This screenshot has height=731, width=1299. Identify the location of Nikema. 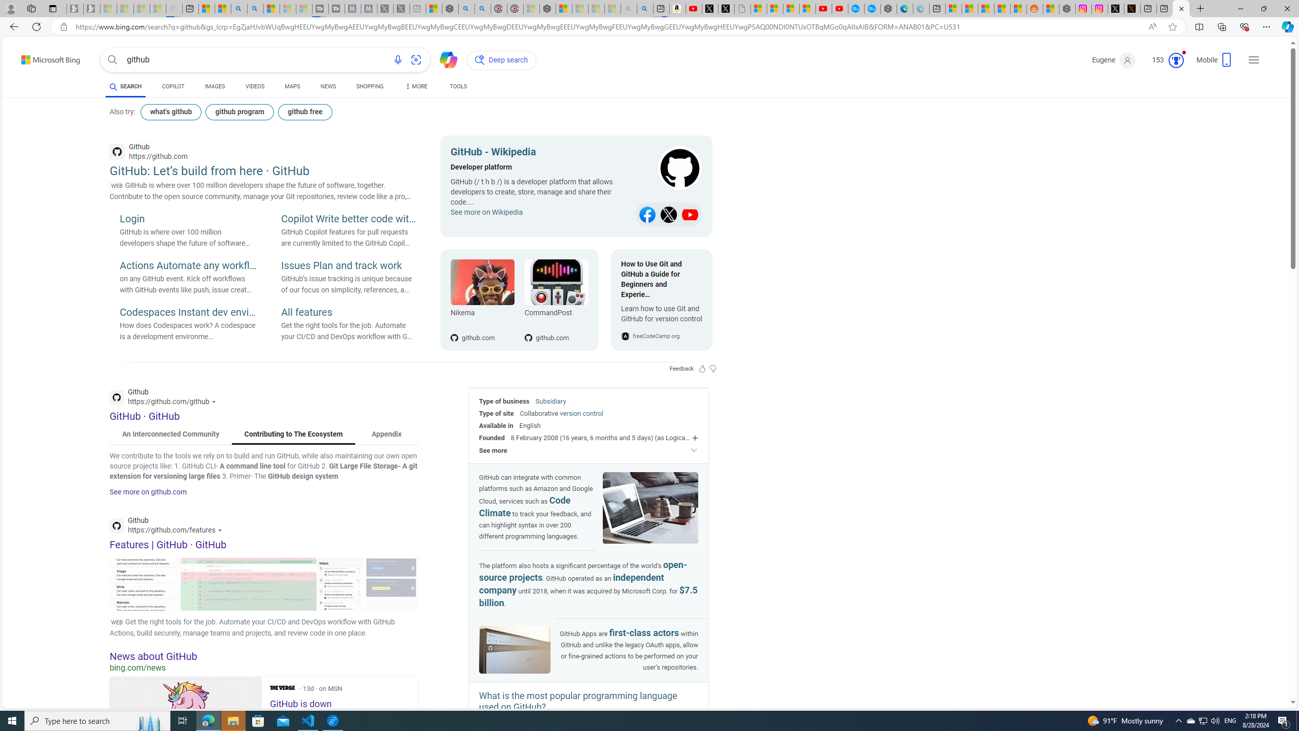
(482, 315).